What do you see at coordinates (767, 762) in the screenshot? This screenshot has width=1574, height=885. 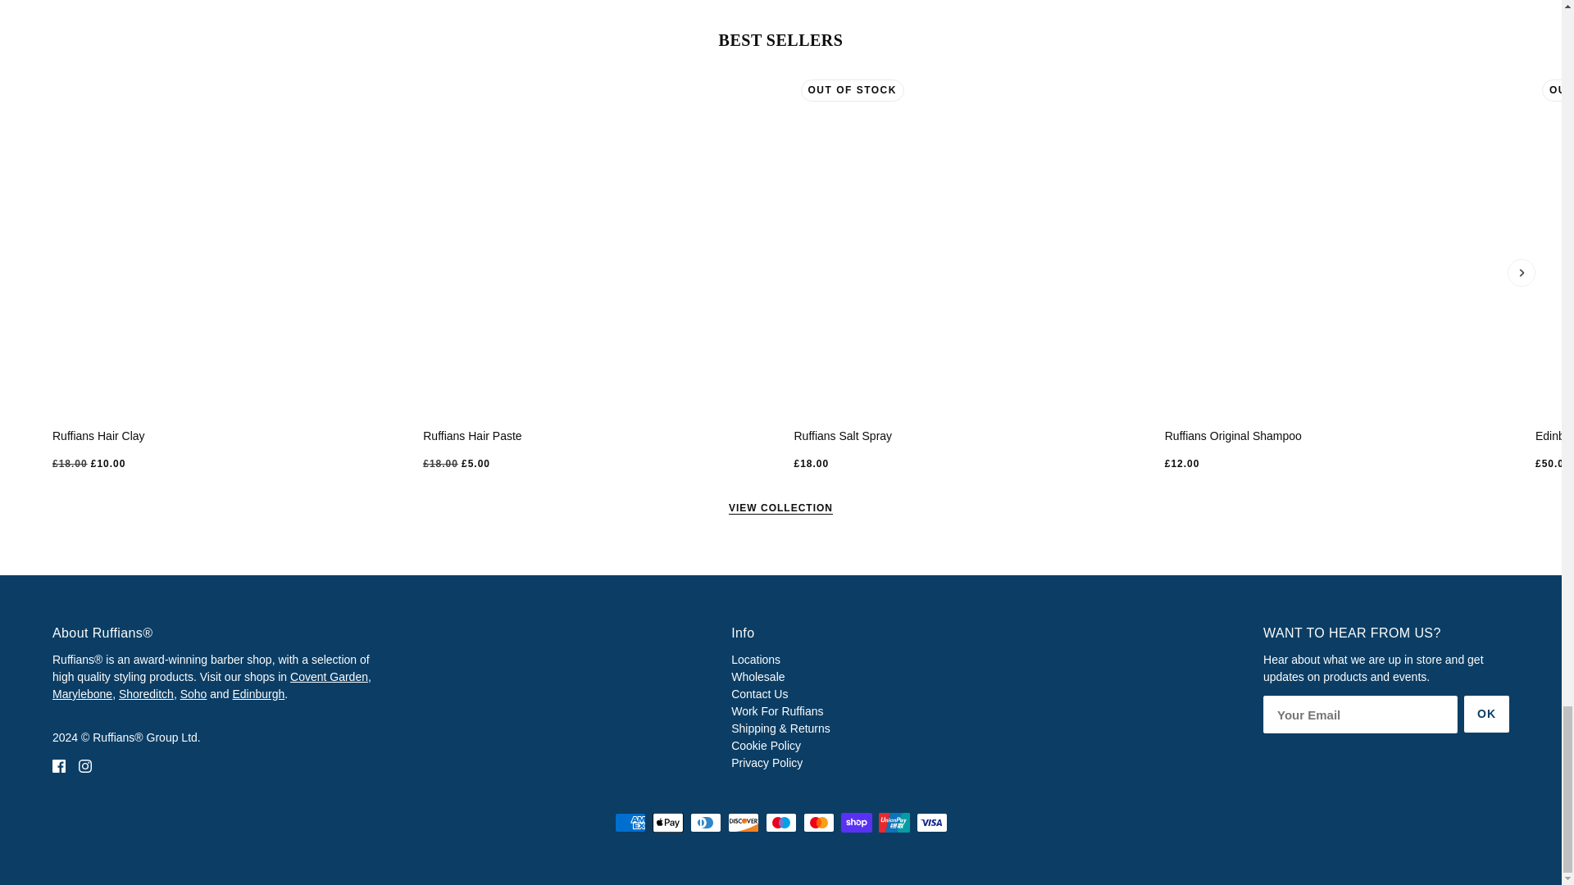 I see `Privacy Policy` at bounding box center [767, 762].